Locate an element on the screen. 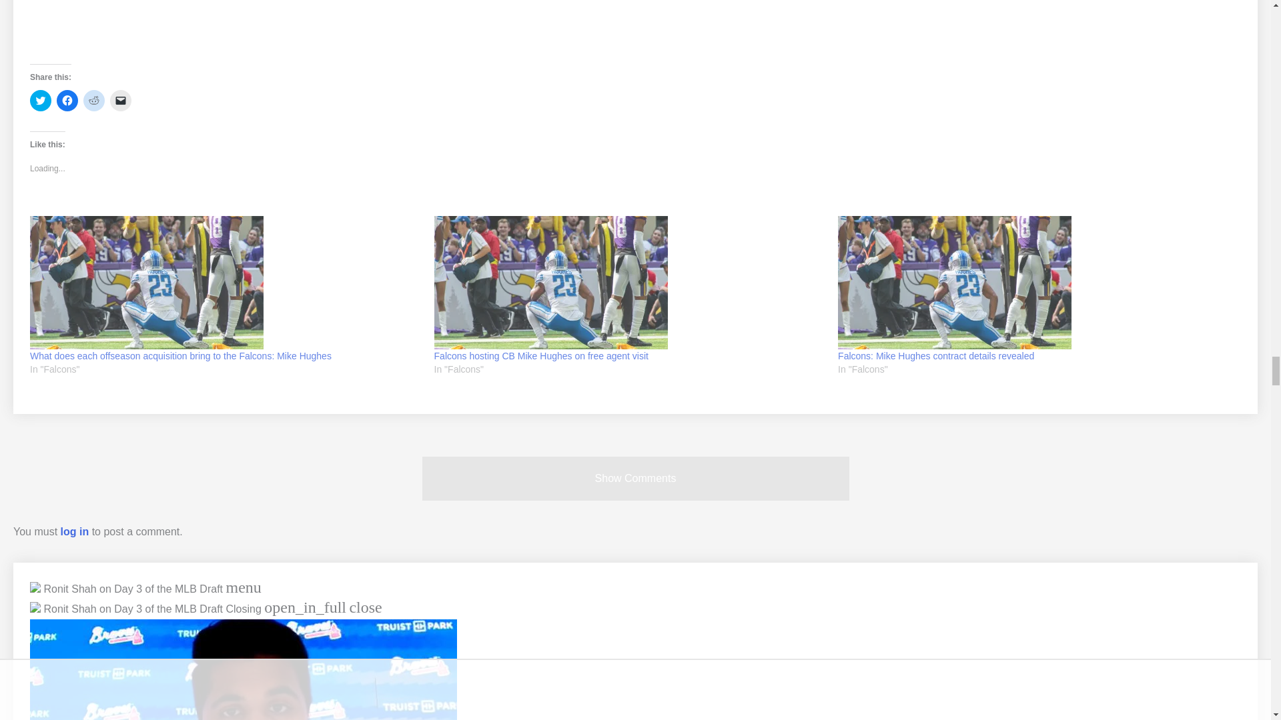 The width and height of the screenshot is (1281, 720). Click to email a link to a friend is located at coordinates (121, 101).